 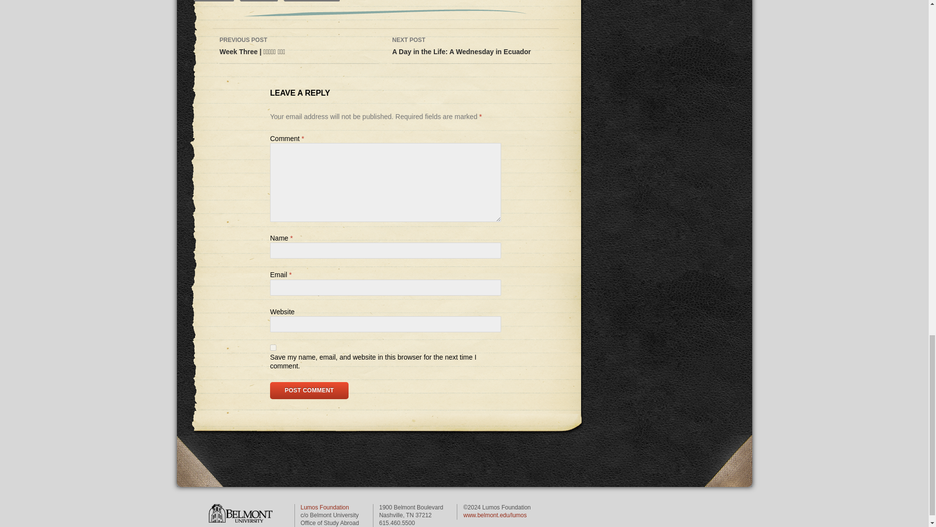 I want to click on LANGUAGE, so click(x=259, y=0).